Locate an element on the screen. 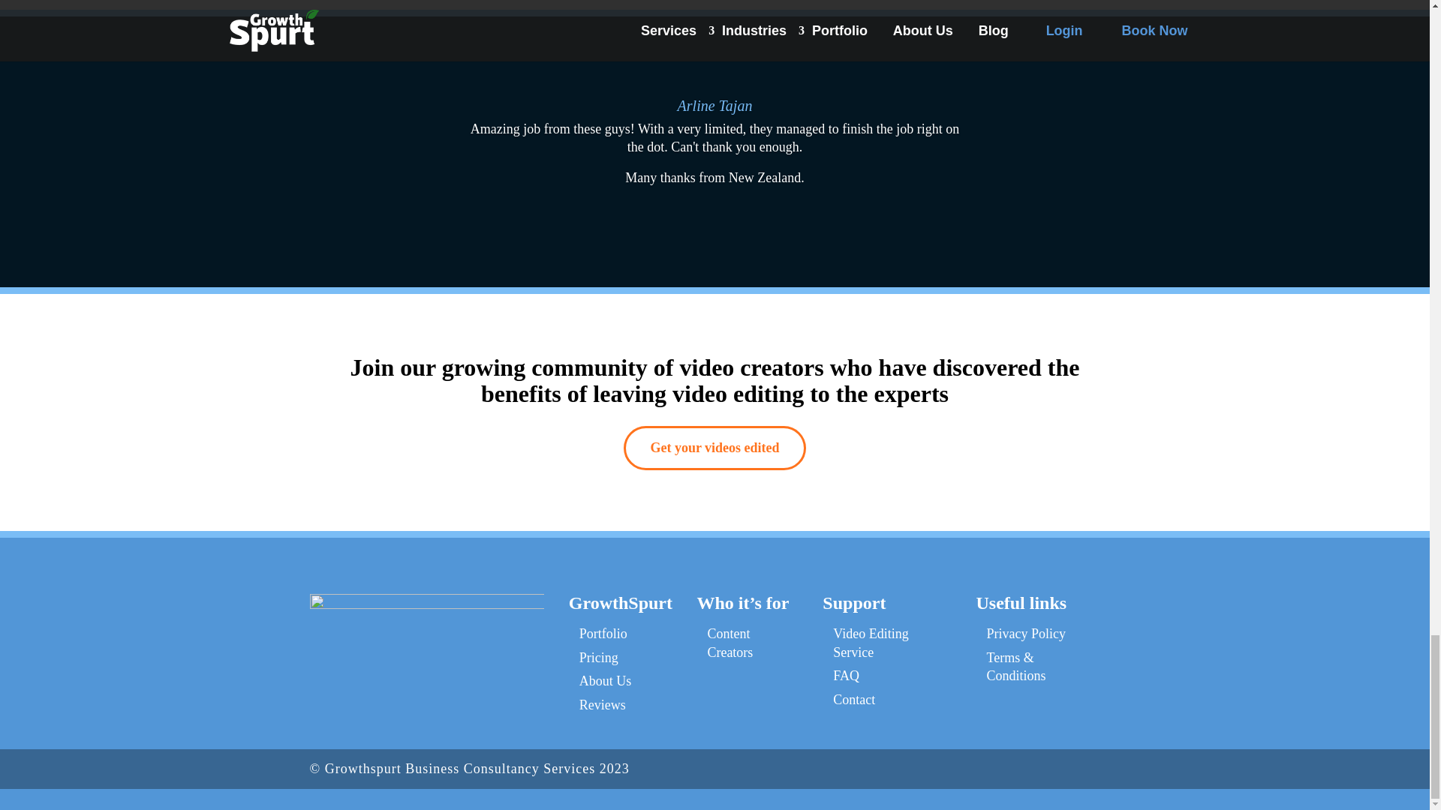 The height and width of the screenshot is (810, 1441). Content Creators is located at coordinates (730, 643).